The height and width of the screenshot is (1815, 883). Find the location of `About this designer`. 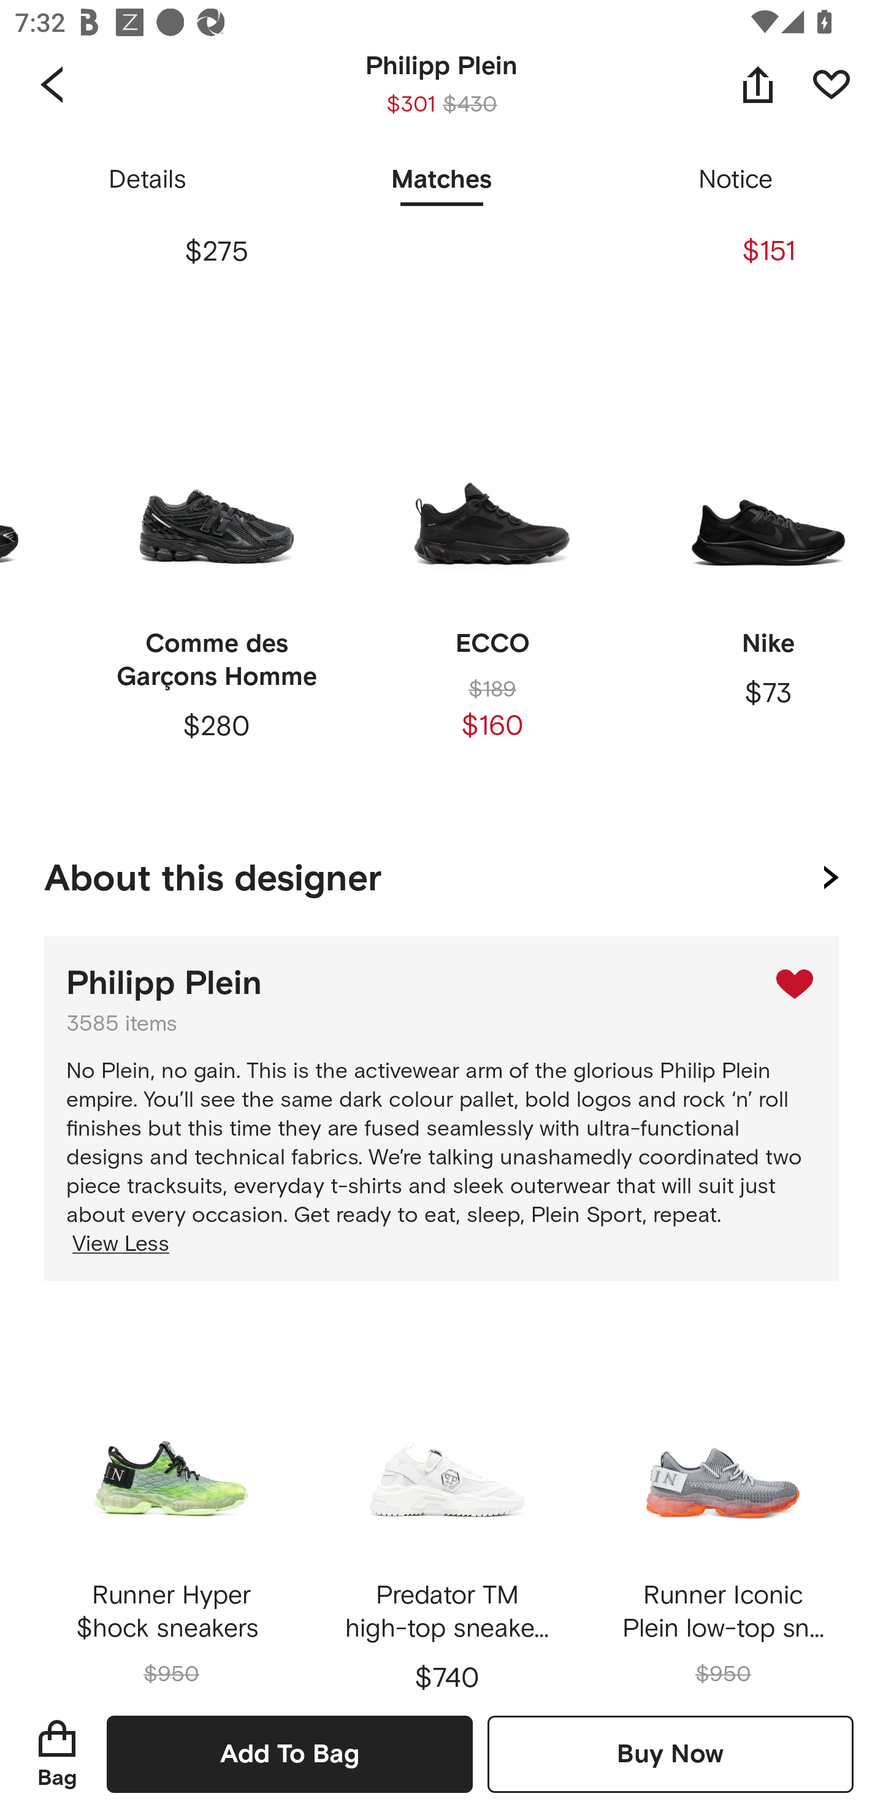

About this designer is located at coordinates (442, 874).